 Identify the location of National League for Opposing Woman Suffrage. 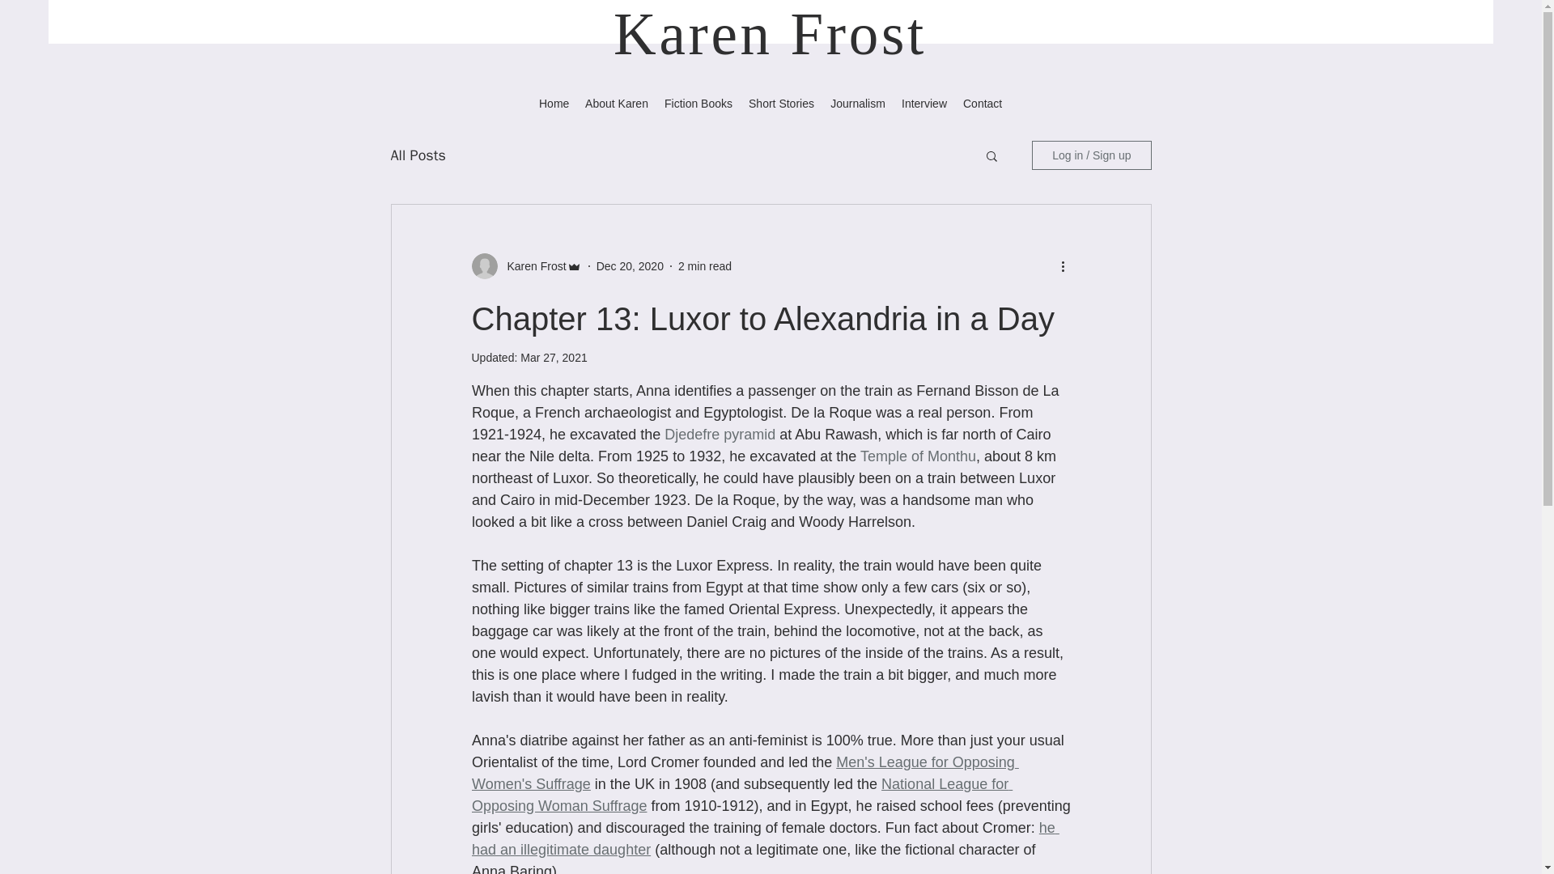
(741, 795).